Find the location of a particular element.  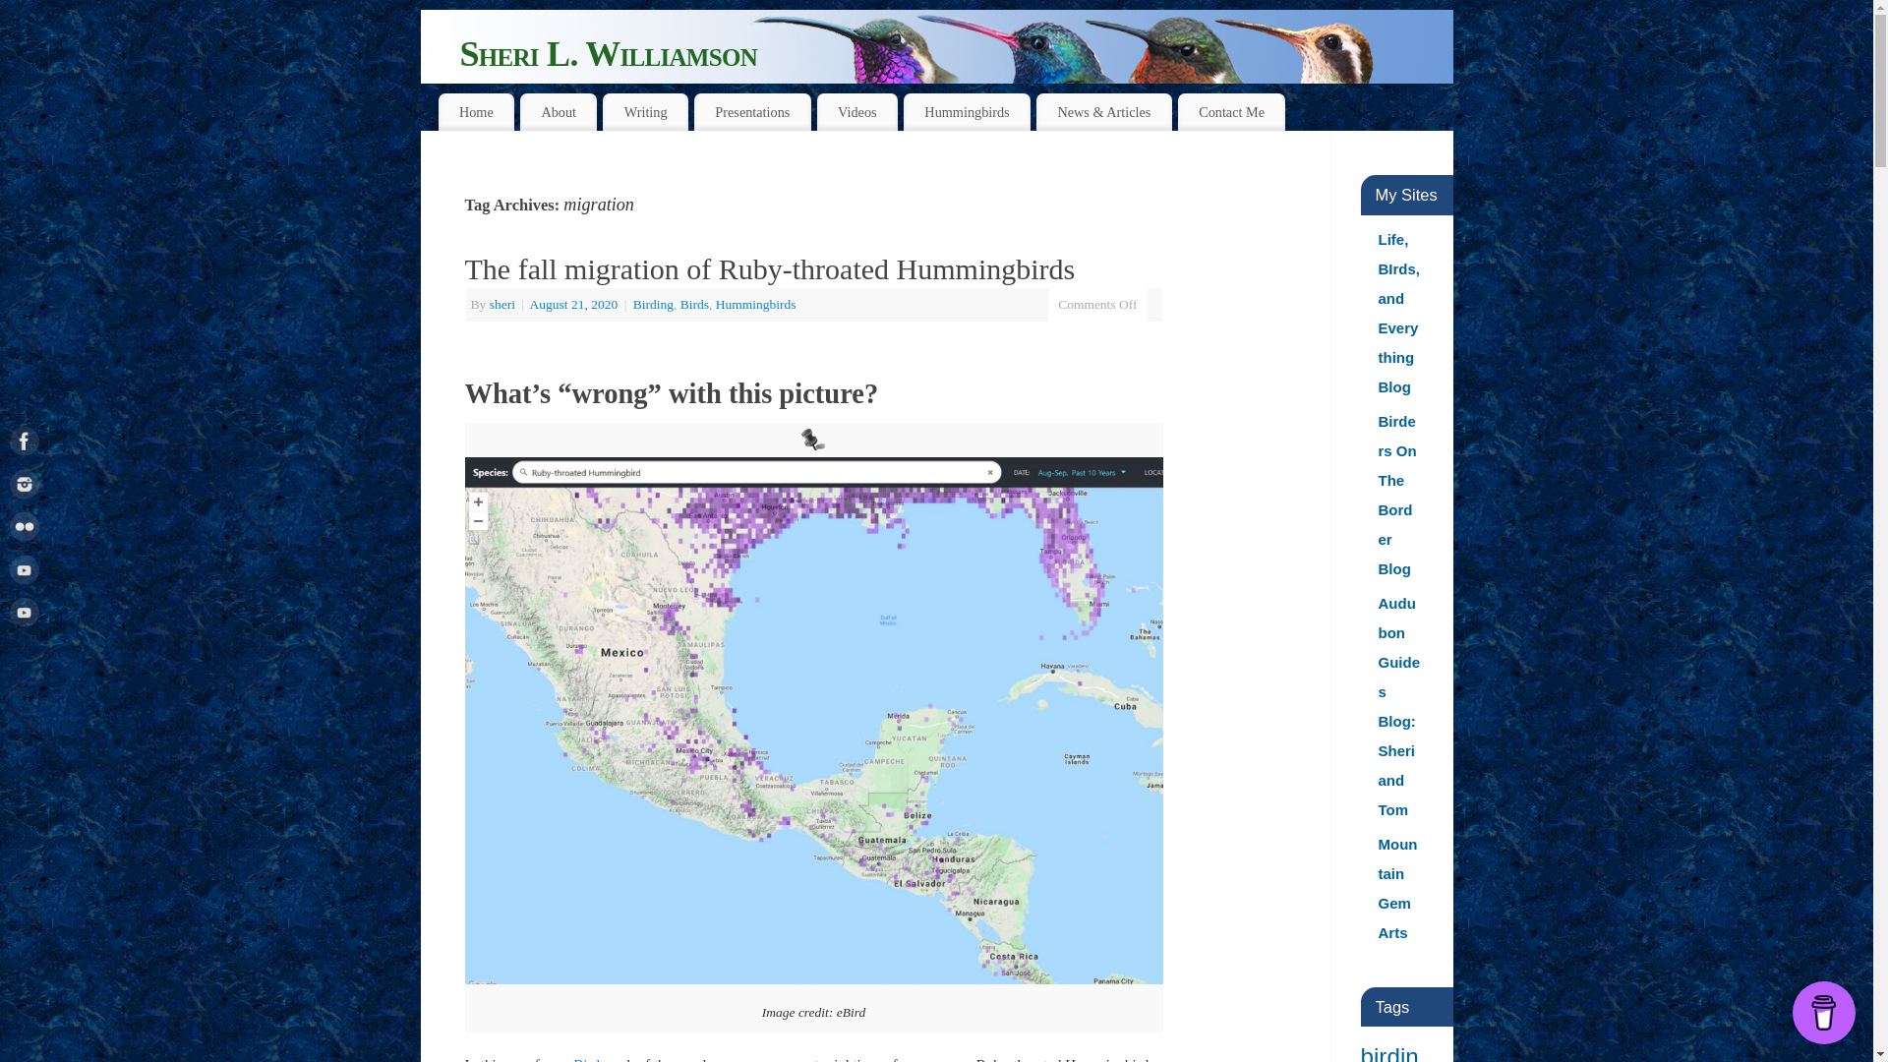

Birds is located at coordinates (694, 305).